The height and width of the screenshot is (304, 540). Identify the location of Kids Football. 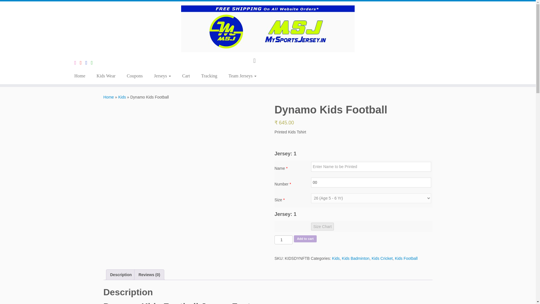
(406, 258).